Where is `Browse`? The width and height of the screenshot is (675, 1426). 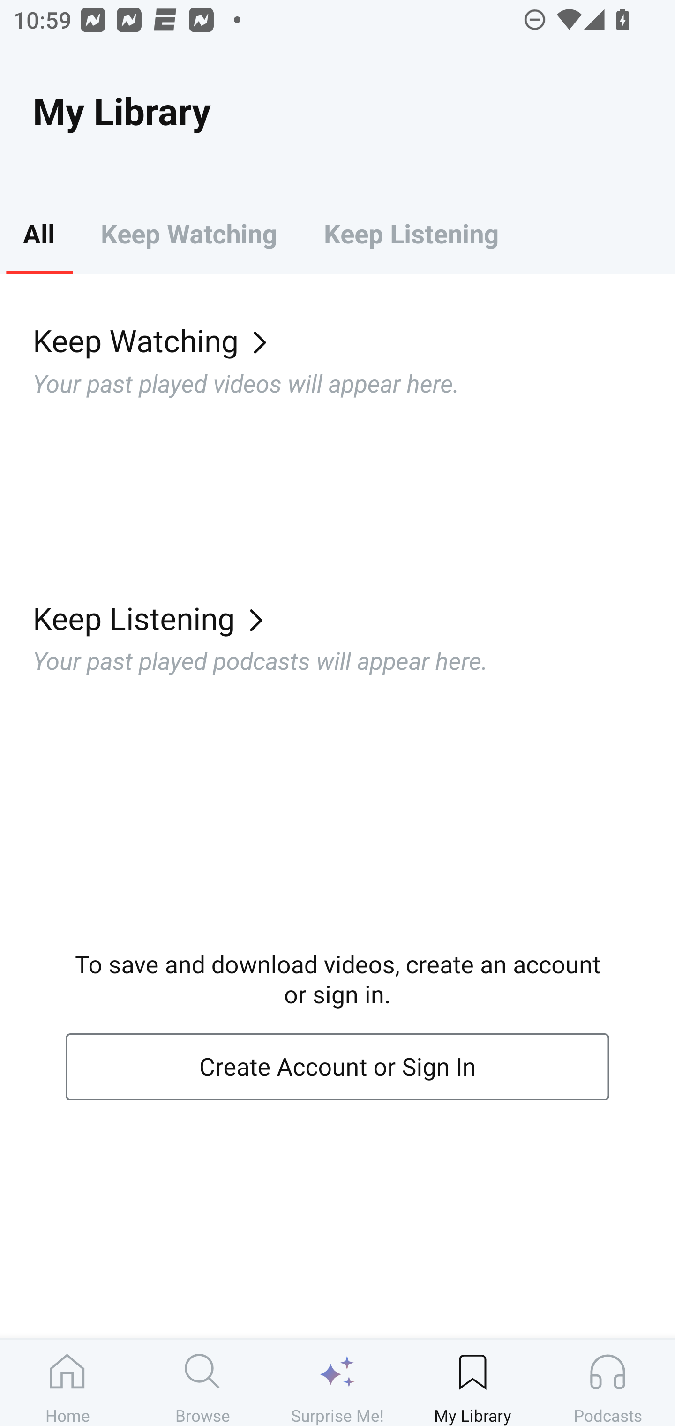
Browse is located at coordinates (202, 1382).